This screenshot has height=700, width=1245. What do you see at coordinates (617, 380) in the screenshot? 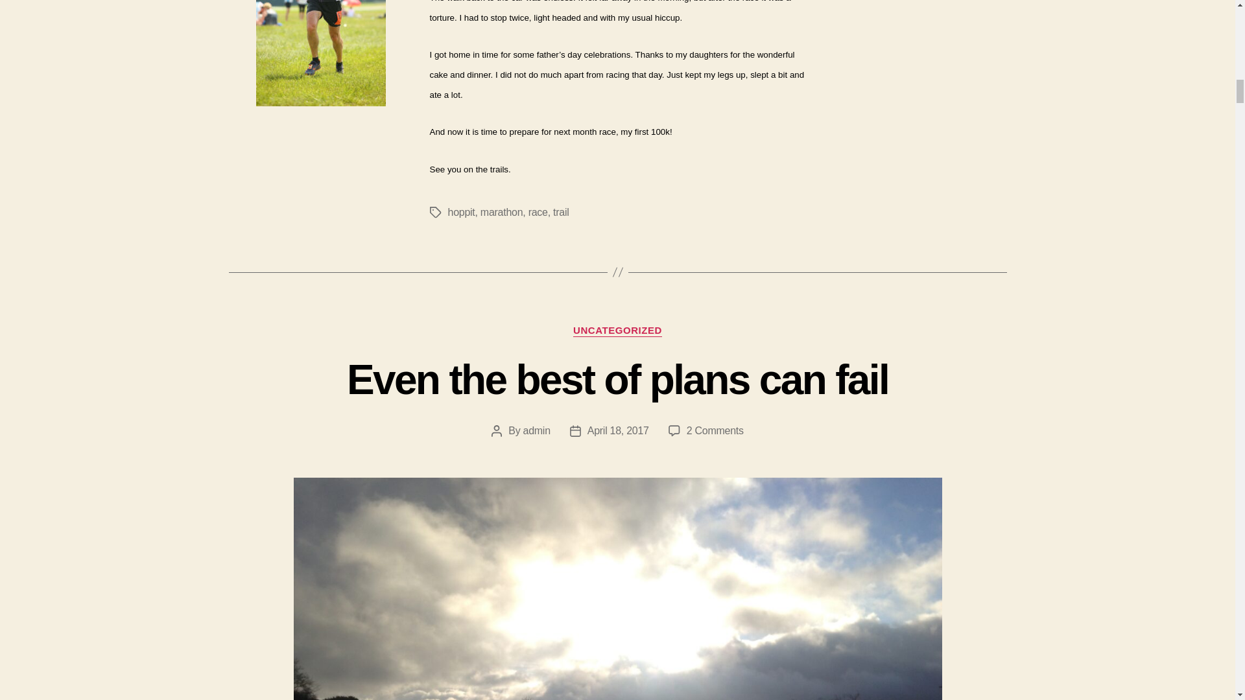
I see `April 18, 2017` at bounding box center [617, 380].